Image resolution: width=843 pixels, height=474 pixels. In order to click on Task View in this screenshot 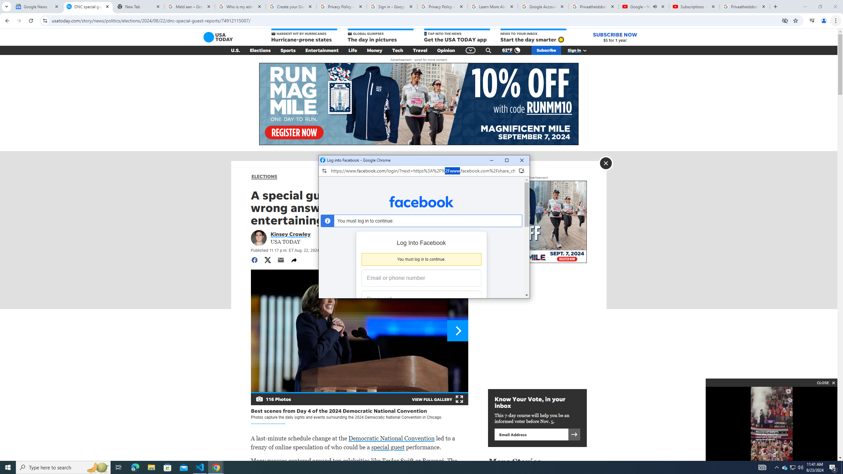, I will do `click(119, 467)`.